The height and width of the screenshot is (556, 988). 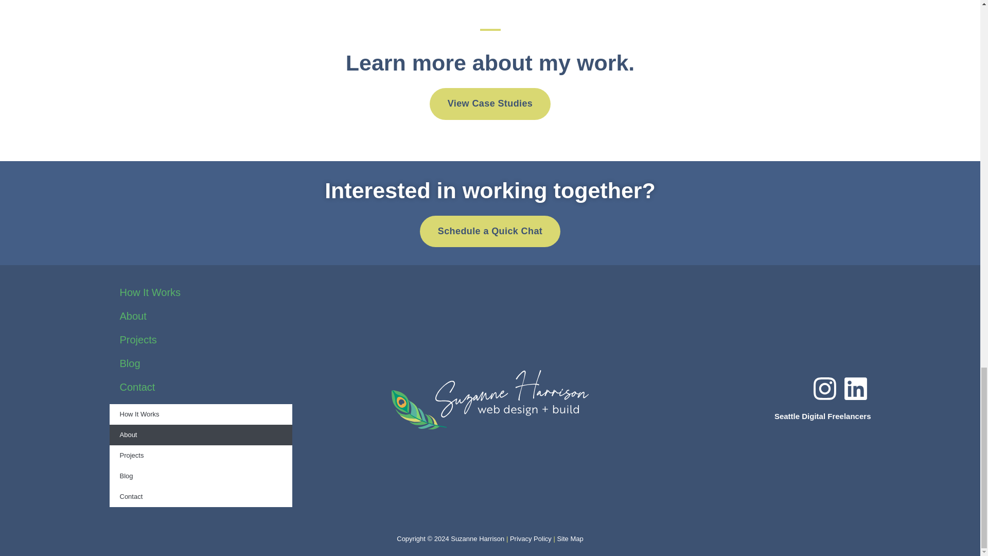 I want to click on Seattle Digital Freelancers, so click(x=823, y=416).